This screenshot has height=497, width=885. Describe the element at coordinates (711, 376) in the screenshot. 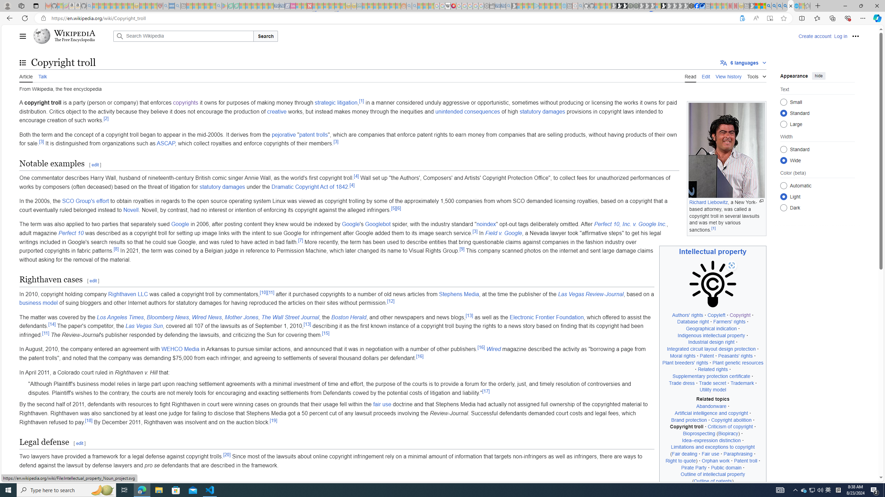

I see `Supplementary protection certificate` at that location.